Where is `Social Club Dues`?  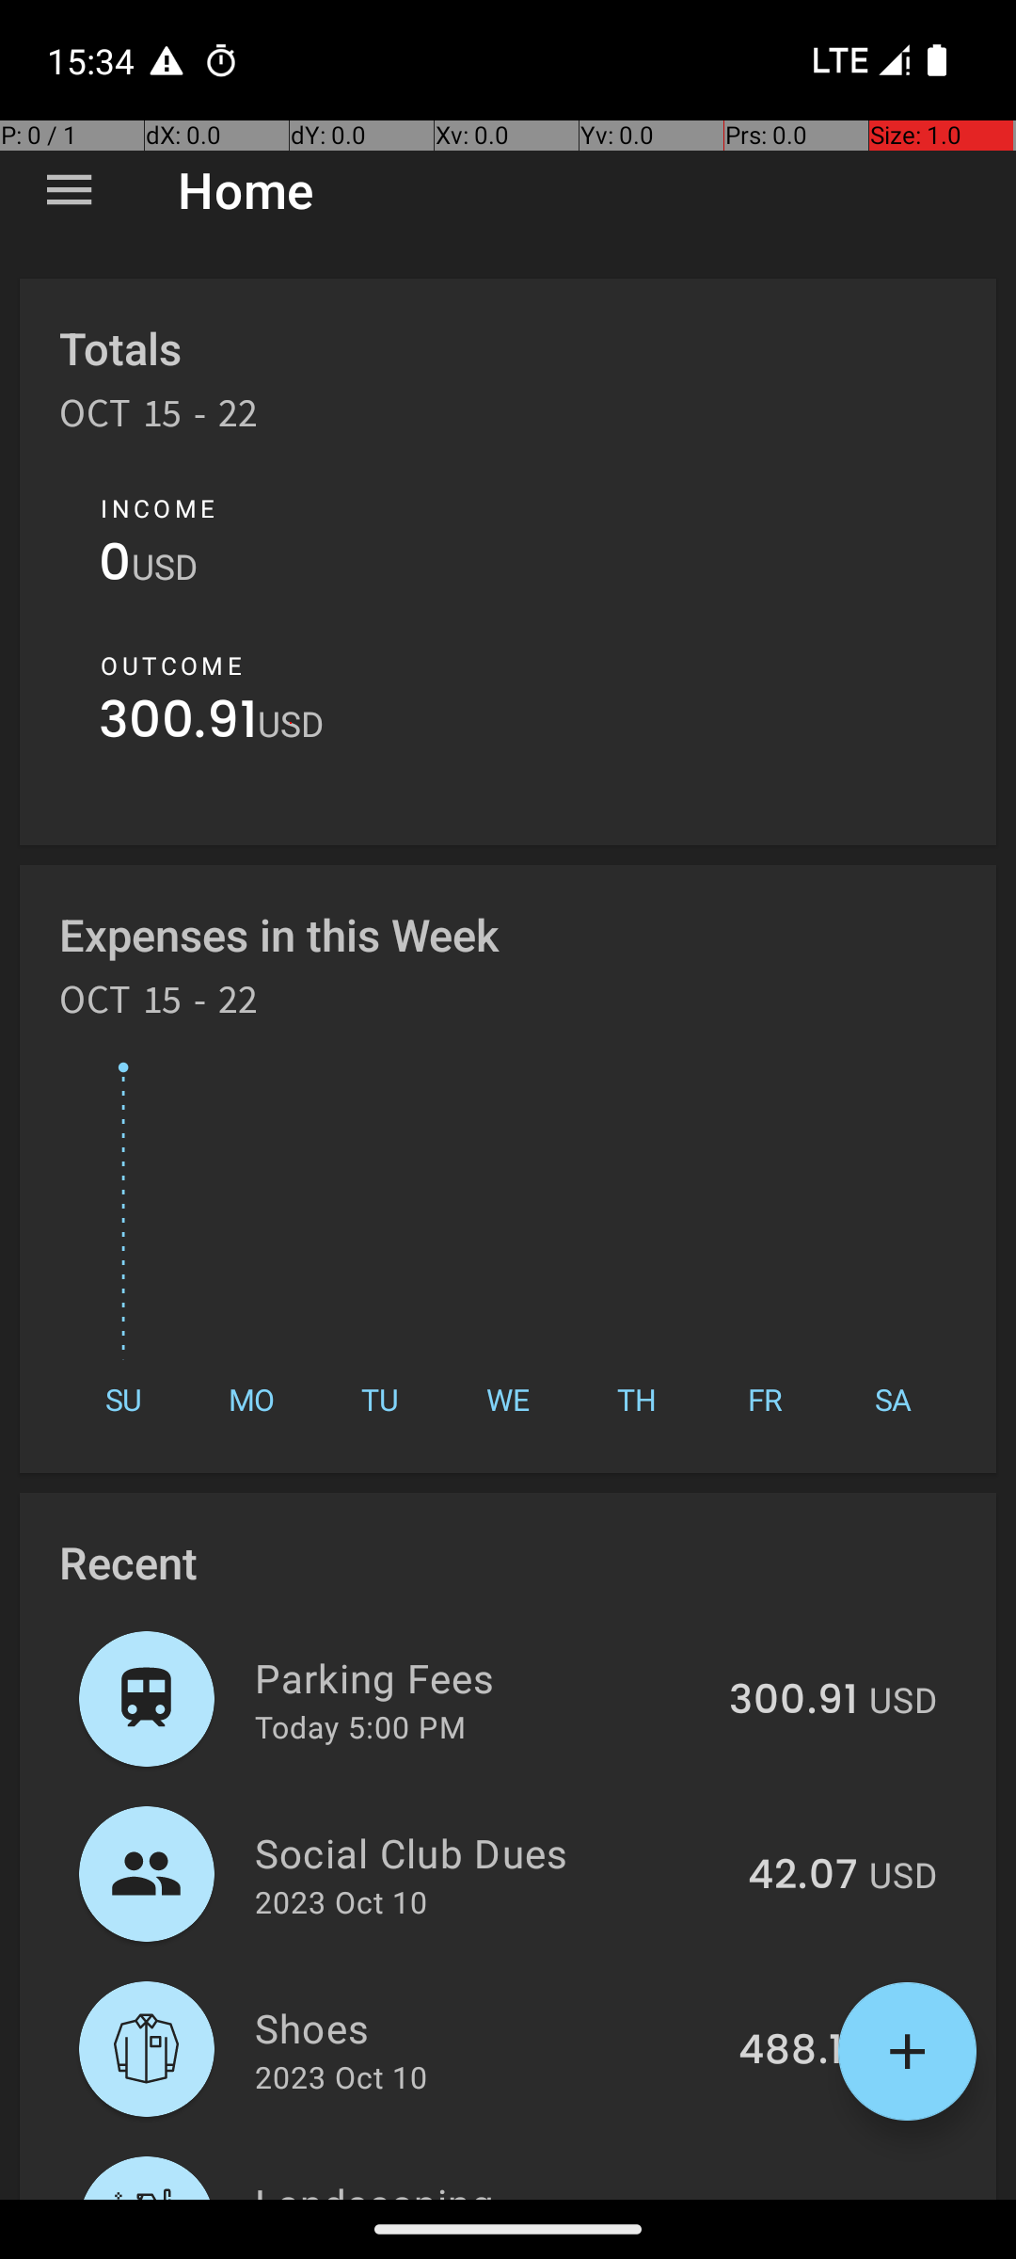 Social Club Dues is located at coordinates (491, 1852).